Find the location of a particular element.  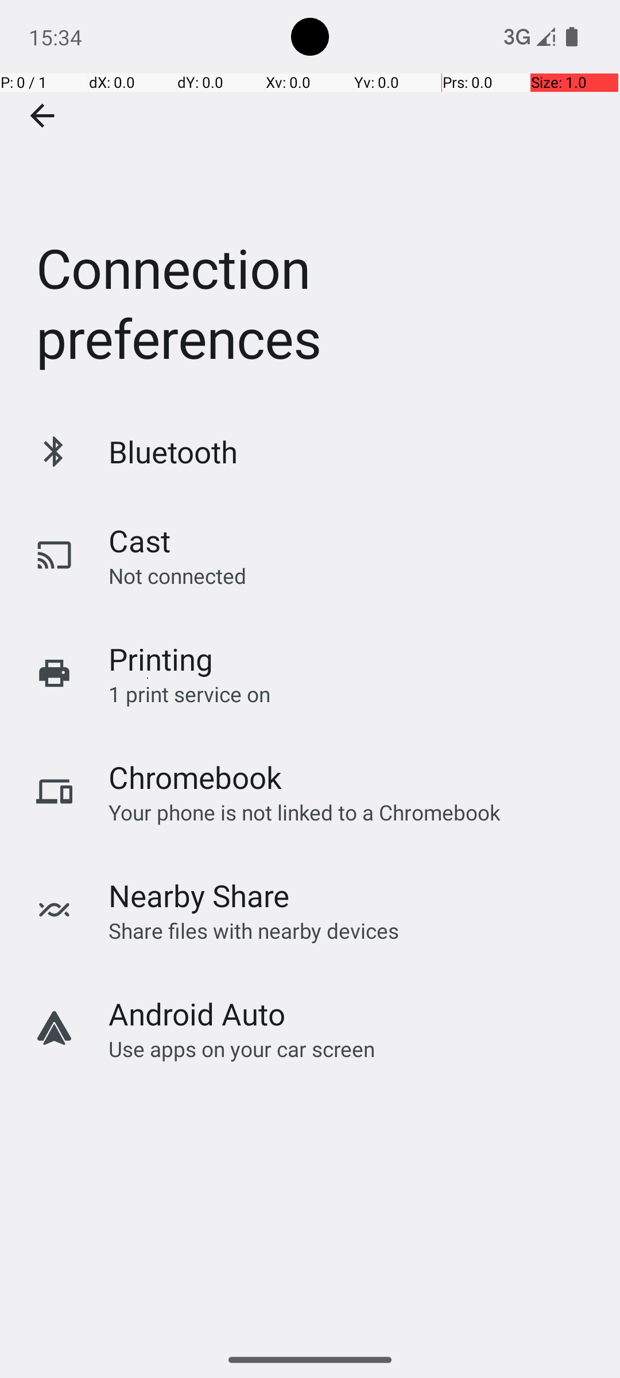

Your phone is not linked to a Chromebook is located at coordinates (304, 812).